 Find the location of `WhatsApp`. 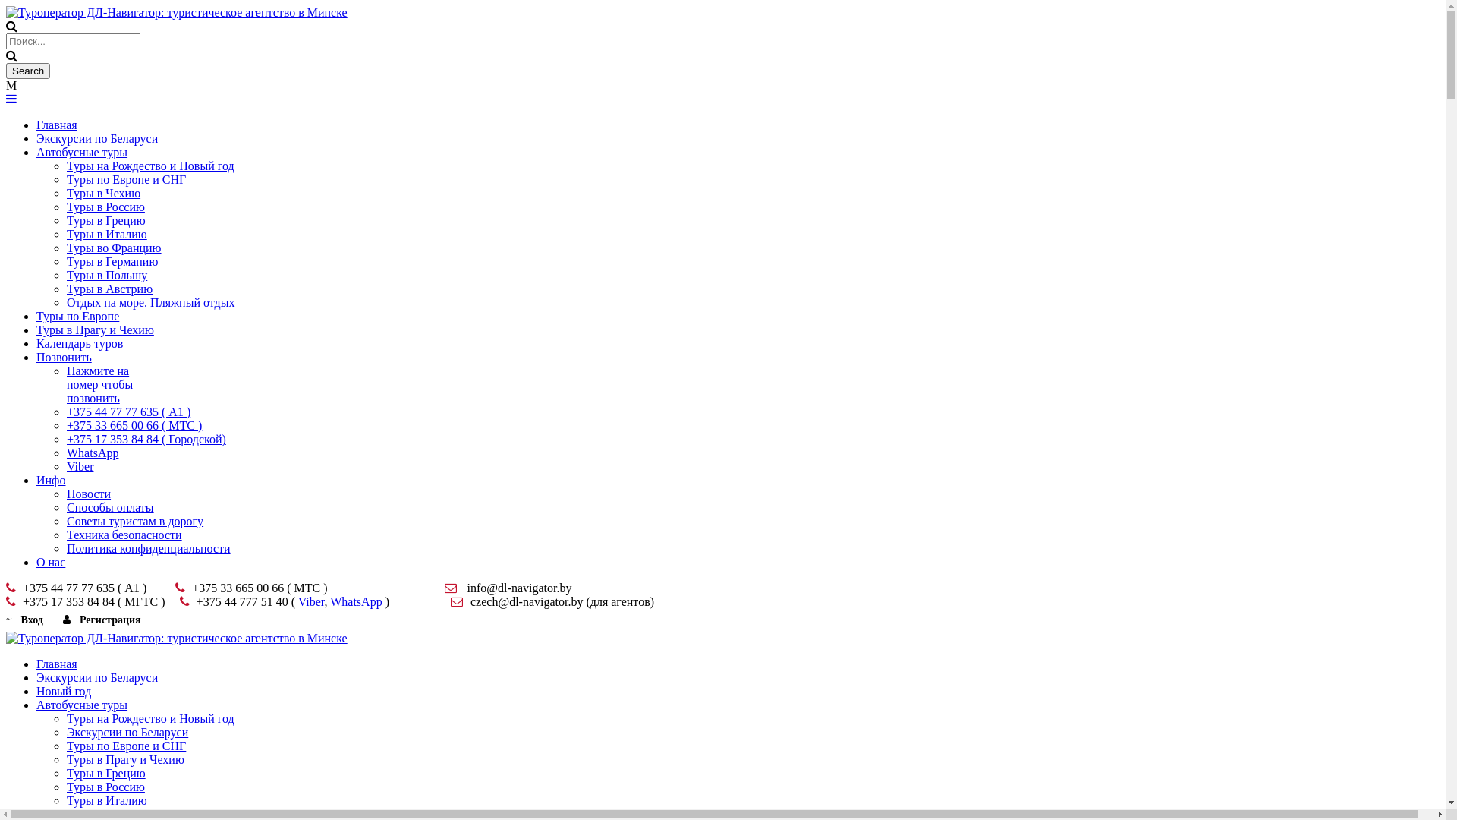

WhatsApp is located at coordinates (93, 453).